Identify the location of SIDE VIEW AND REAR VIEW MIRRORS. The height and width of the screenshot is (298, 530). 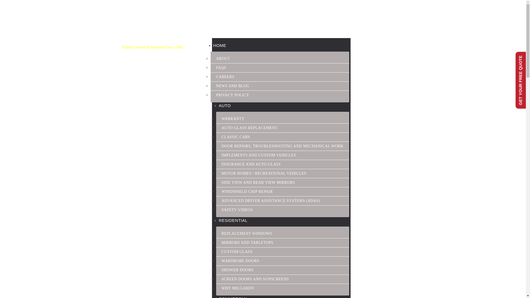
(258, 182).